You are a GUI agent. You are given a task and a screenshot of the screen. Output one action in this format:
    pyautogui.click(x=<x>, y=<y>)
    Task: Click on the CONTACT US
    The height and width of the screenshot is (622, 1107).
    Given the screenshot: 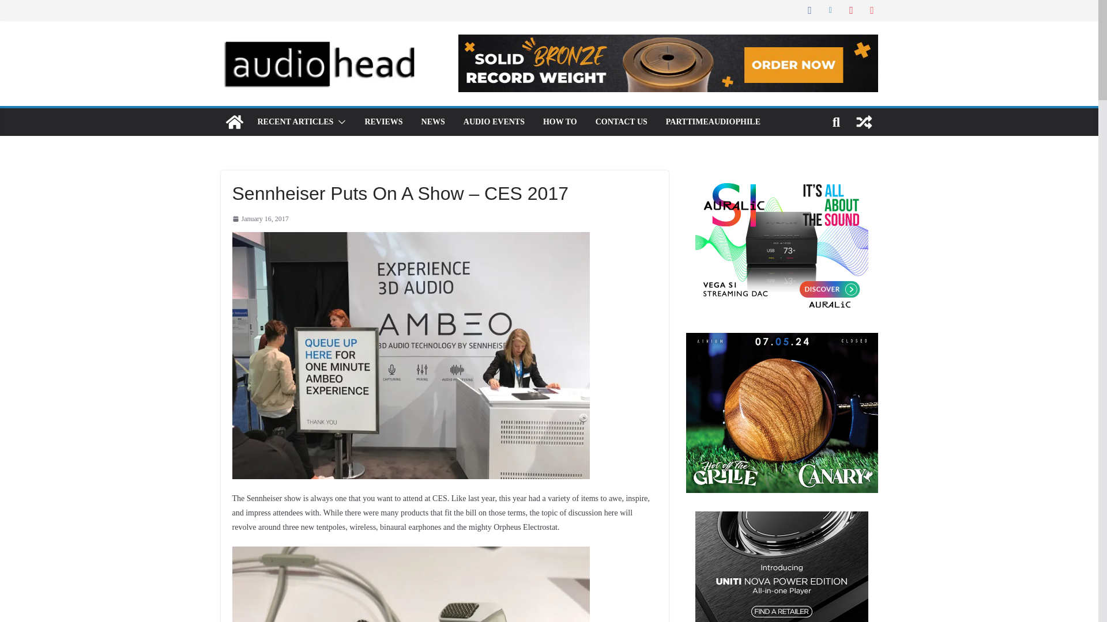 What is the action you would take?
    pyautogui.click(x=622, y=122)
    